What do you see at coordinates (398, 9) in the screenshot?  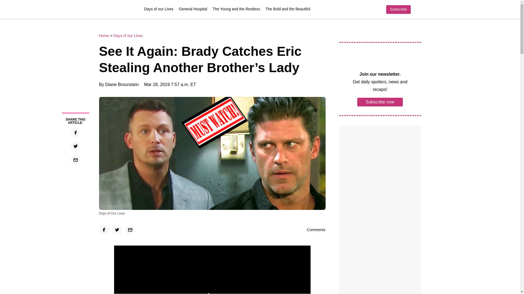 I see `Subscribe` at bounding box center [398, 9].